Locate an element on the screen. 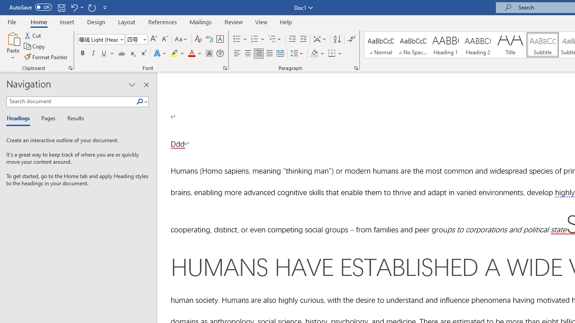 This screenshot has height=323, width=575. Format Painter is located at coordinates (46, 57).